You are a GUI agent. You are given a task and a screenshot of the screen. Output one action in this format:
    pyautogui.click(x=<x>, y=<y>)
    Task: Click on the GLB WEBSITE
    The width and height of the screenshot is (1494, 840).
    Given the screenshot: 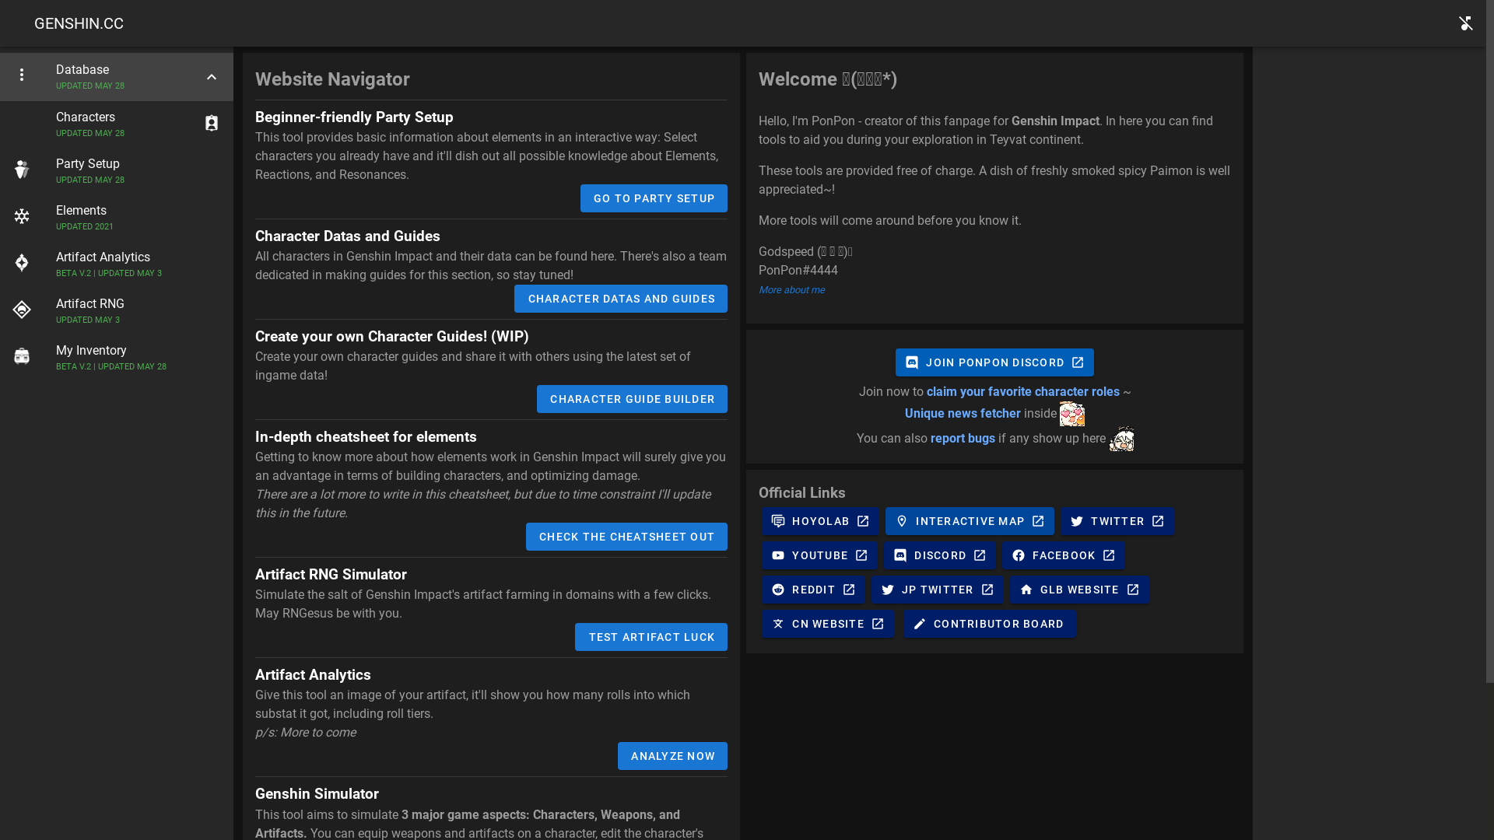 What is the action you would take?
    pyautogui.click(x=1080, y=590)
    